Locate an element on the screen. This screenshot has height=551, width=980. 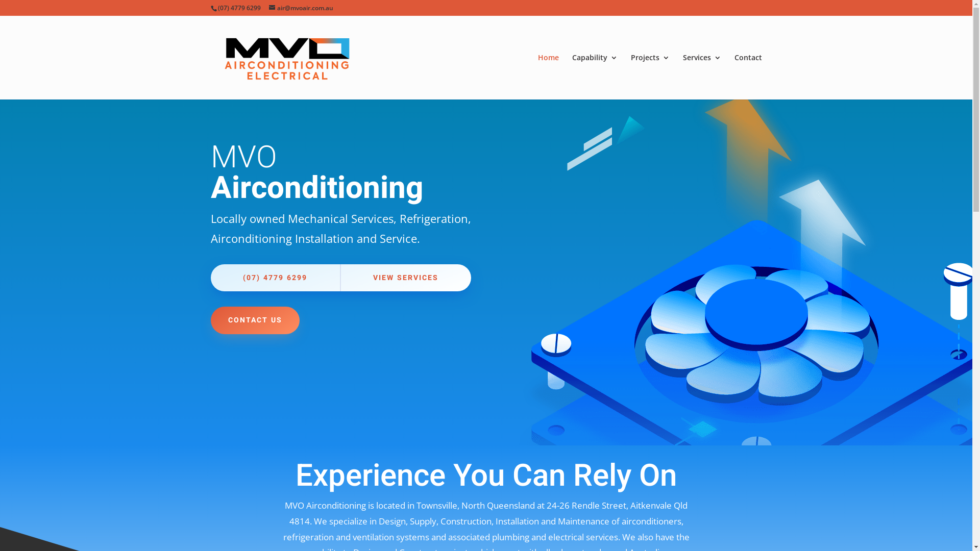
Projects is located at coordinates (650, 77).